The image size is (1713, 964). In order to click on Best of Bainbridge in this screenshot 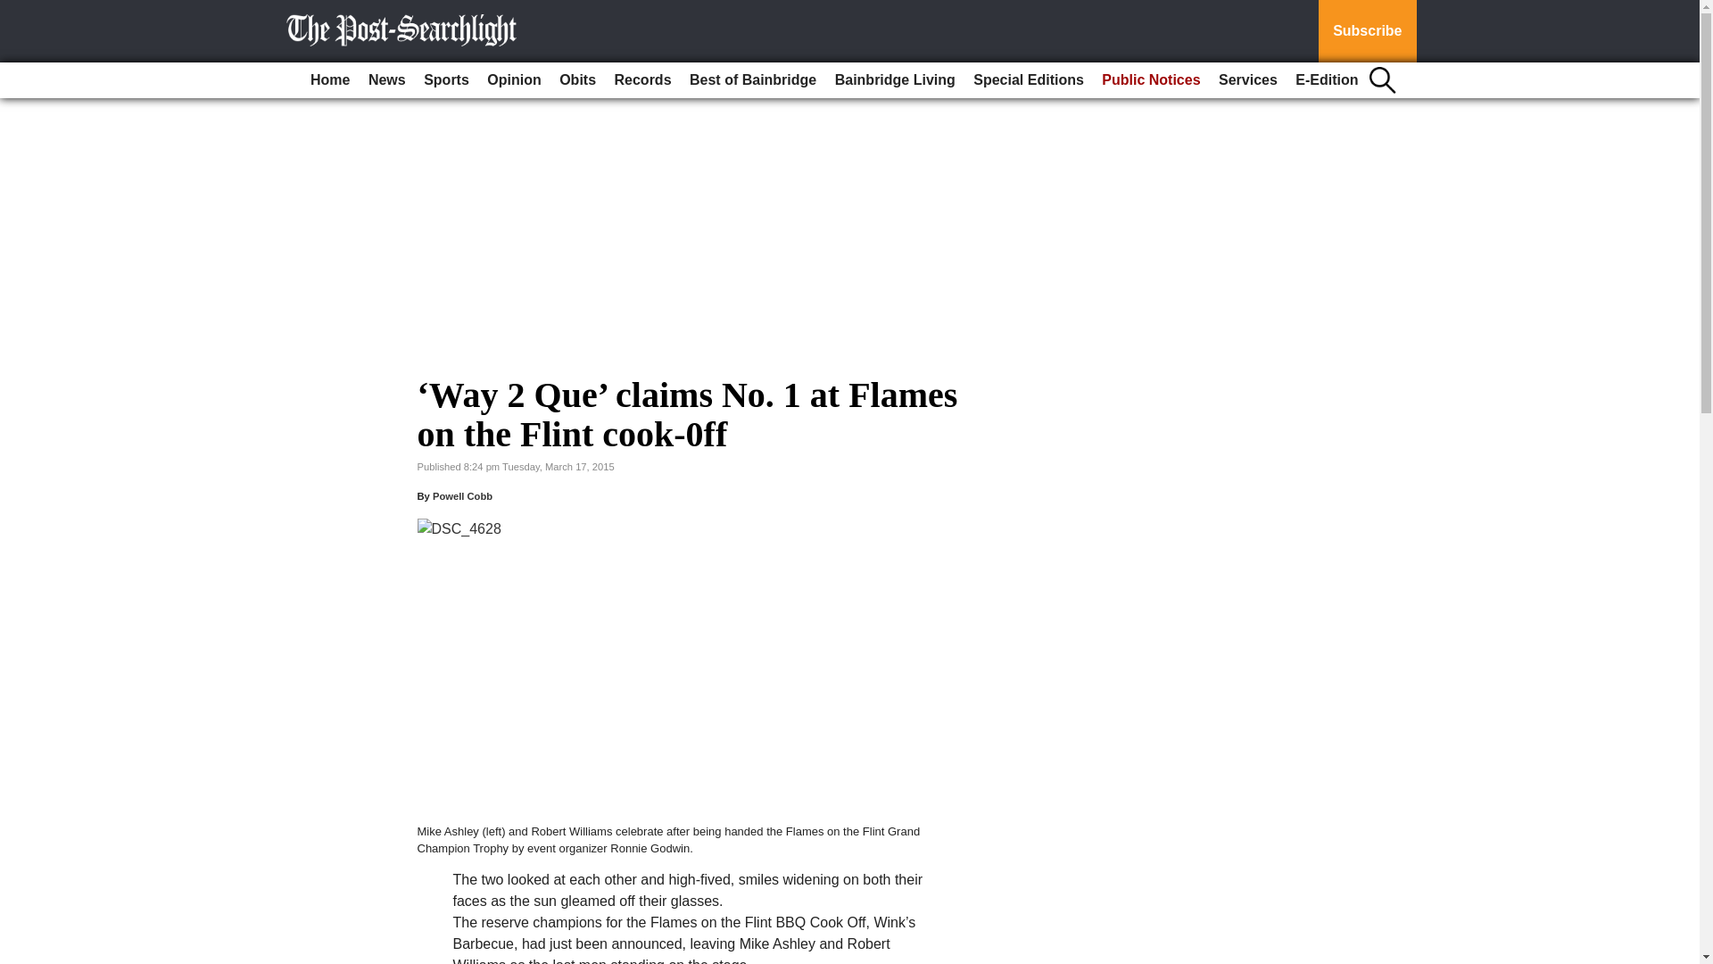, I will do `click(753, 80)`.